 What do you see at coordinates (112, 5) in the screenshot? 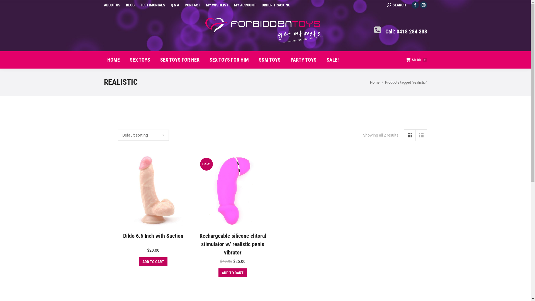
I see `ABOUT US` at bounding box center [112, 5].